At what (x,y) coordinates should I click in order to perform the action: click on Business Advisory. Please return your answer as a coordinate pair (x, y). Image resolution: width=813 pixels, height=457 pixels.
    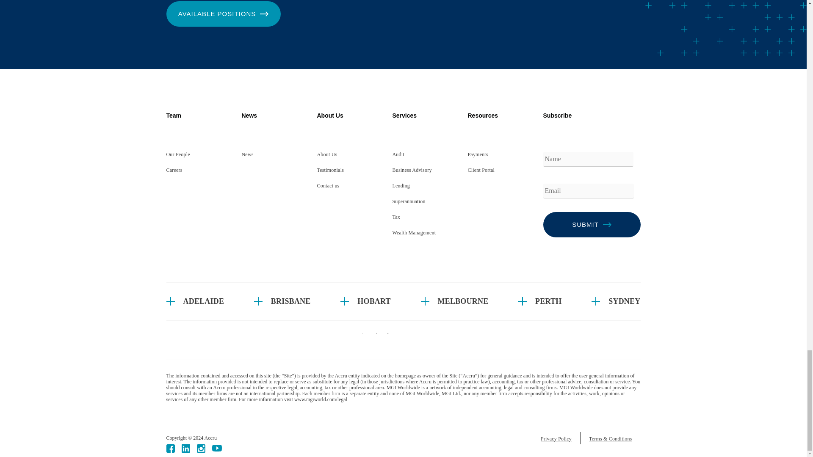
    Looking at the image, I should click on (412, 170).